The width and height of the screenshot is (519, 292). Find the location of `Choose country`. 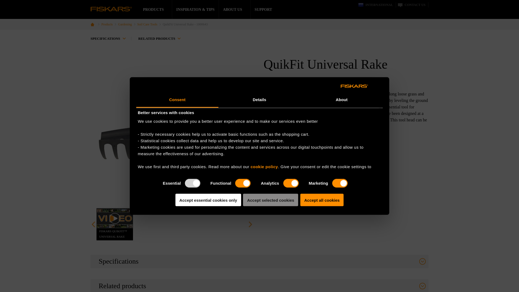

Choose country is located at coordinates (375, 5).